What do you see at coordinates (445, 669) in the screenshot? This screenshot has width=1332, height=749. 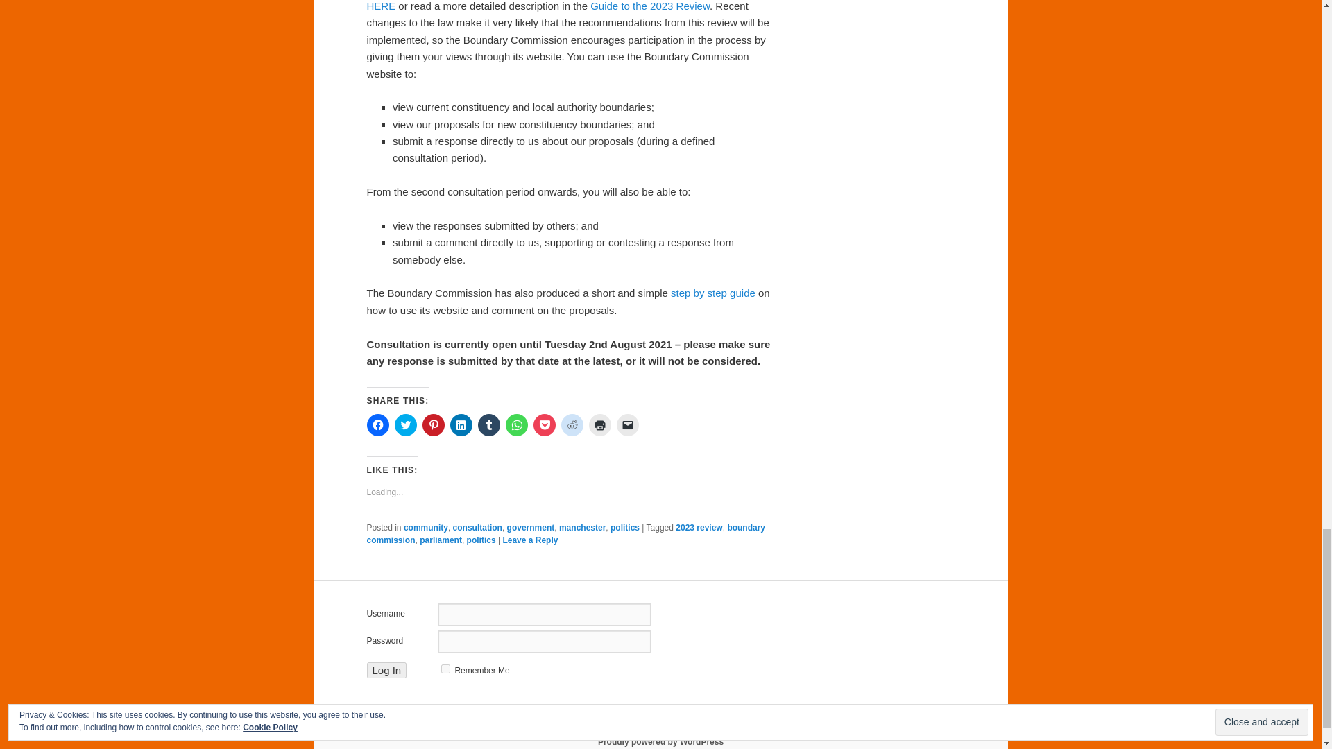 I see `forever` at bounding box center [445, 669].